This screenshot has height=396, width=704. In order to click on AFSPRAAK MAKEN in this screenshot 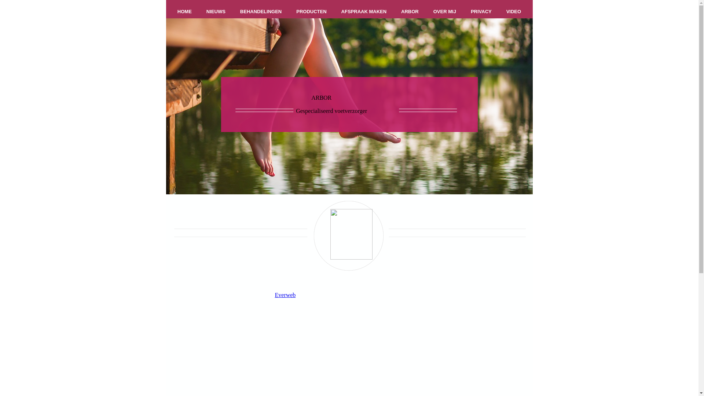, I will do `click(364, 11)`.